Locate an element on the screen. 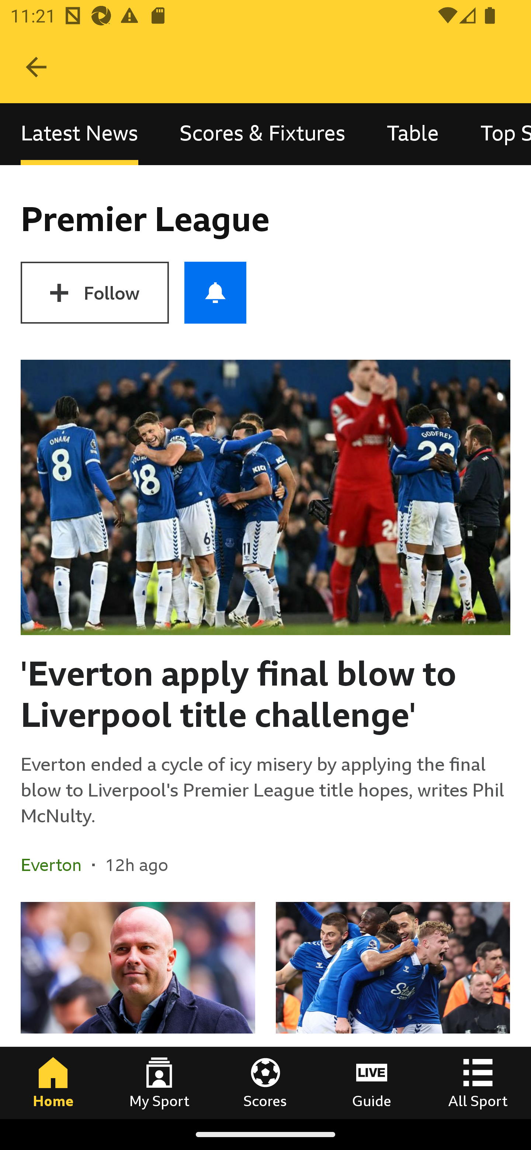 Image resolution: width=531 pixels, height=1150 pixels. Navigate up is located at coordinates (36, 67).